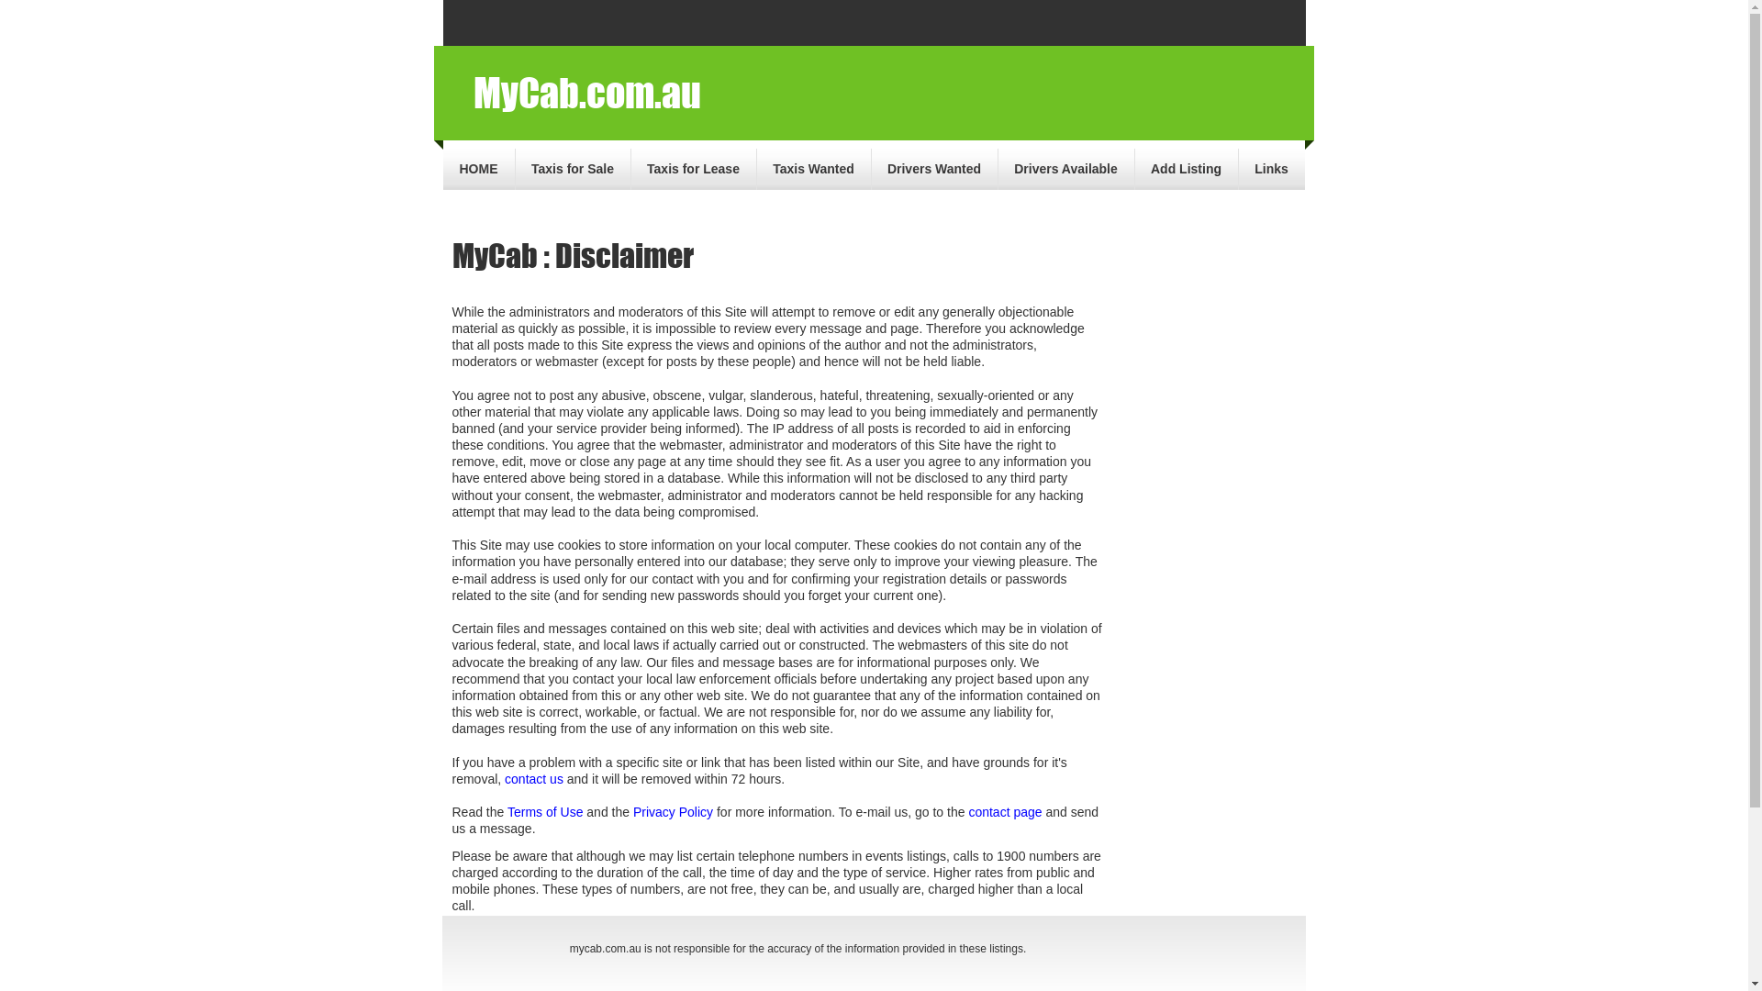 This screenshot has width=1762, height=991. Describe the element at coordinates (694, 169) in the screenshot. I see `Taxis for Lease` at that location.